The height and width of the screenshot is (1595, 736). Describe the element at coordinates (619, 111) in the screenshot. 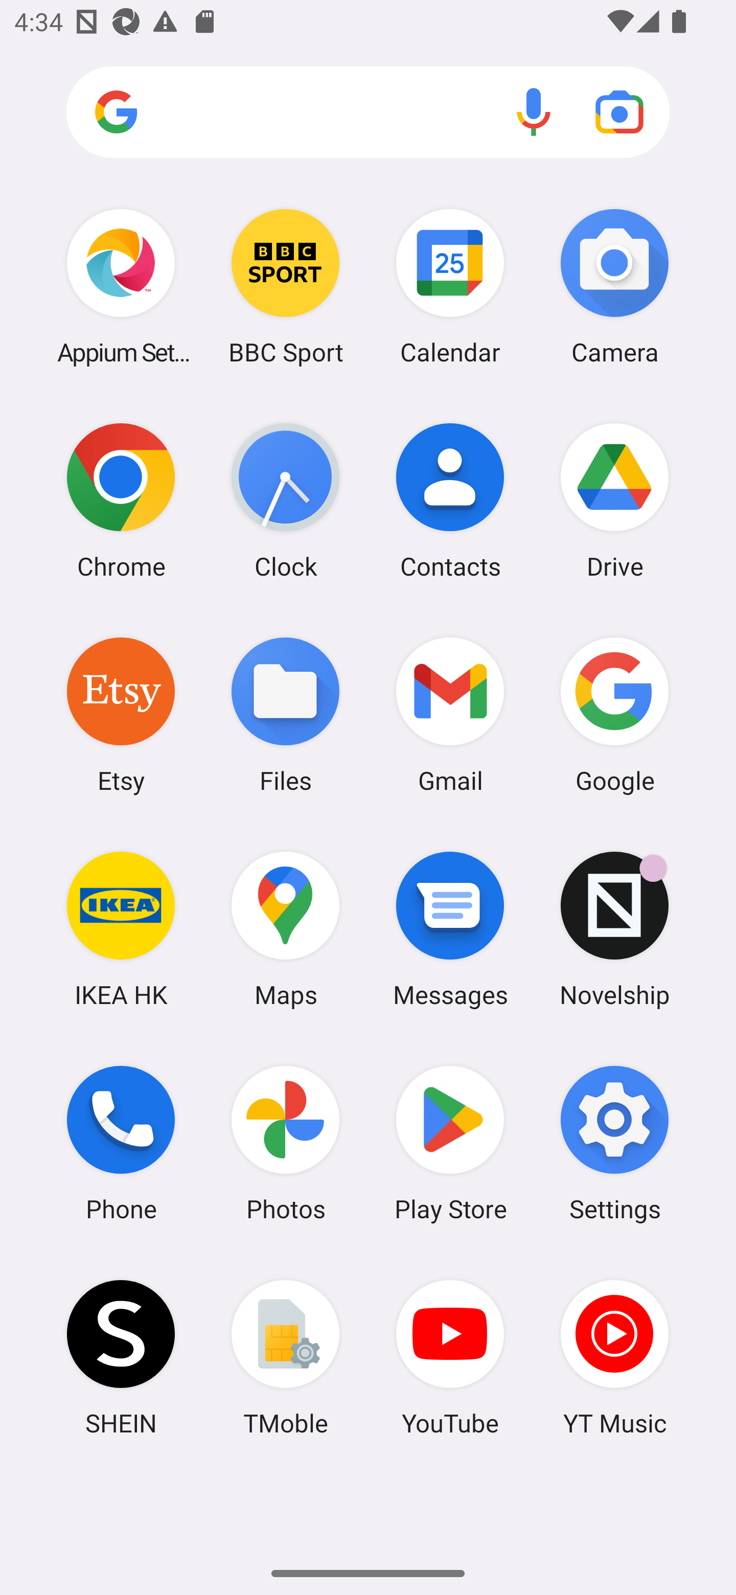

I see `Google Lens` at that location.